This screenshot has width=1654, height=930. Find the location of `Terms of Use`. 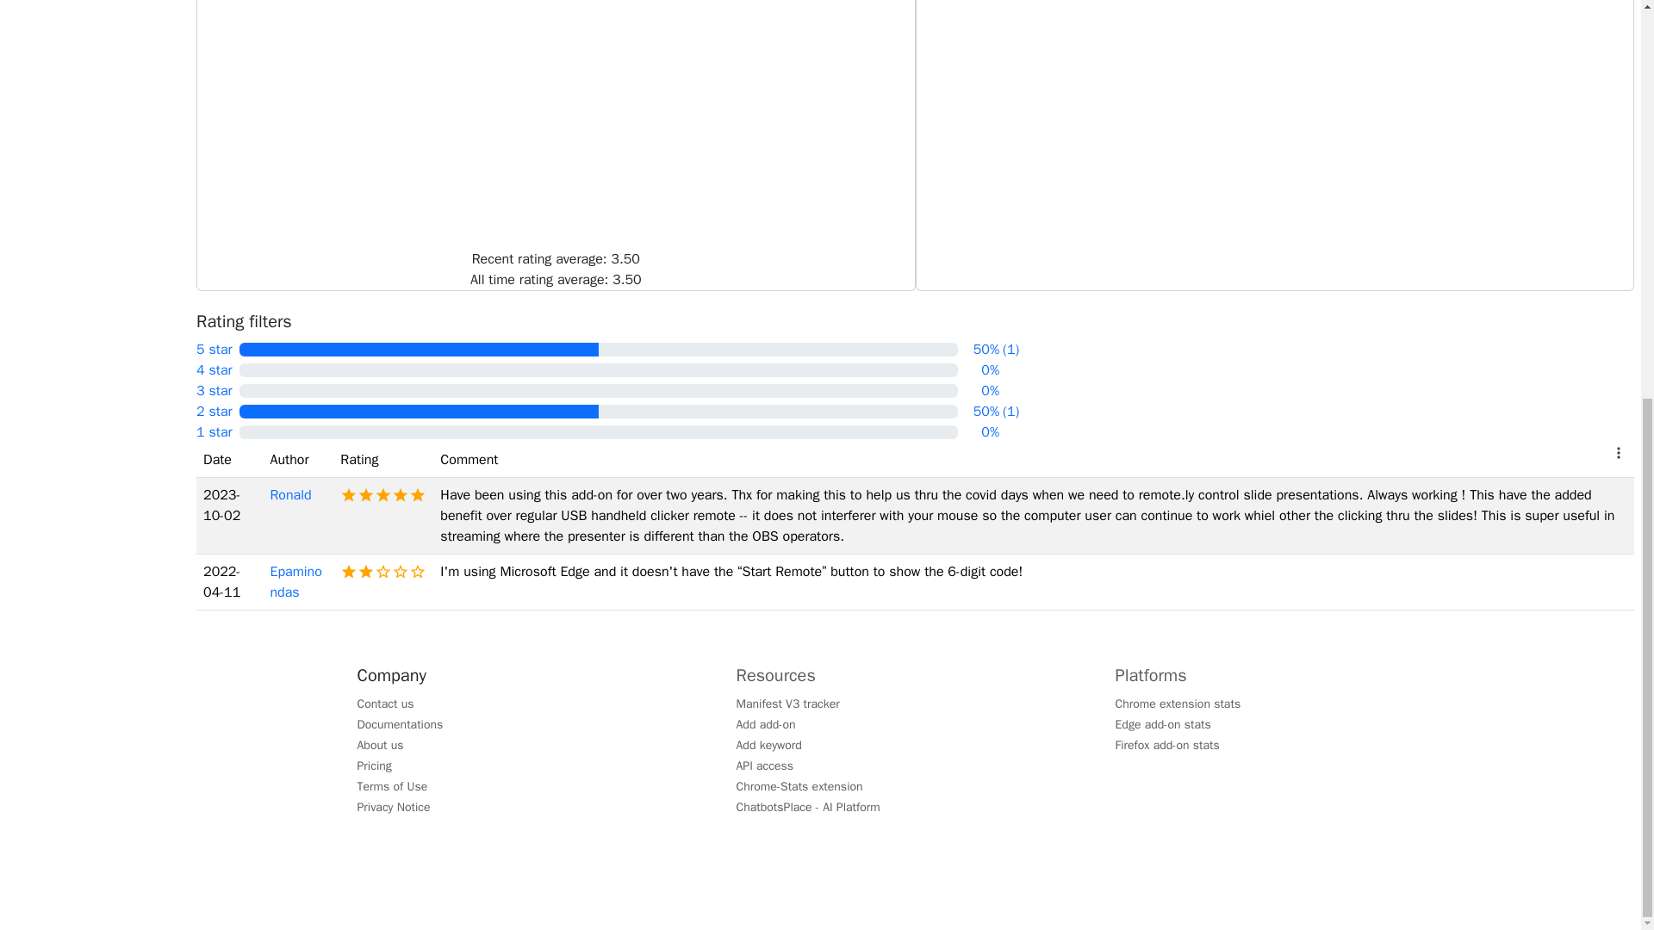

Terms of Use is located at coordinates (393, 785).